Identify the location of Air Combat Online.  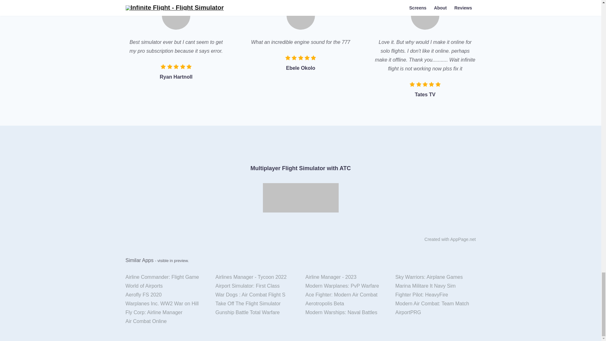
(165, 321).